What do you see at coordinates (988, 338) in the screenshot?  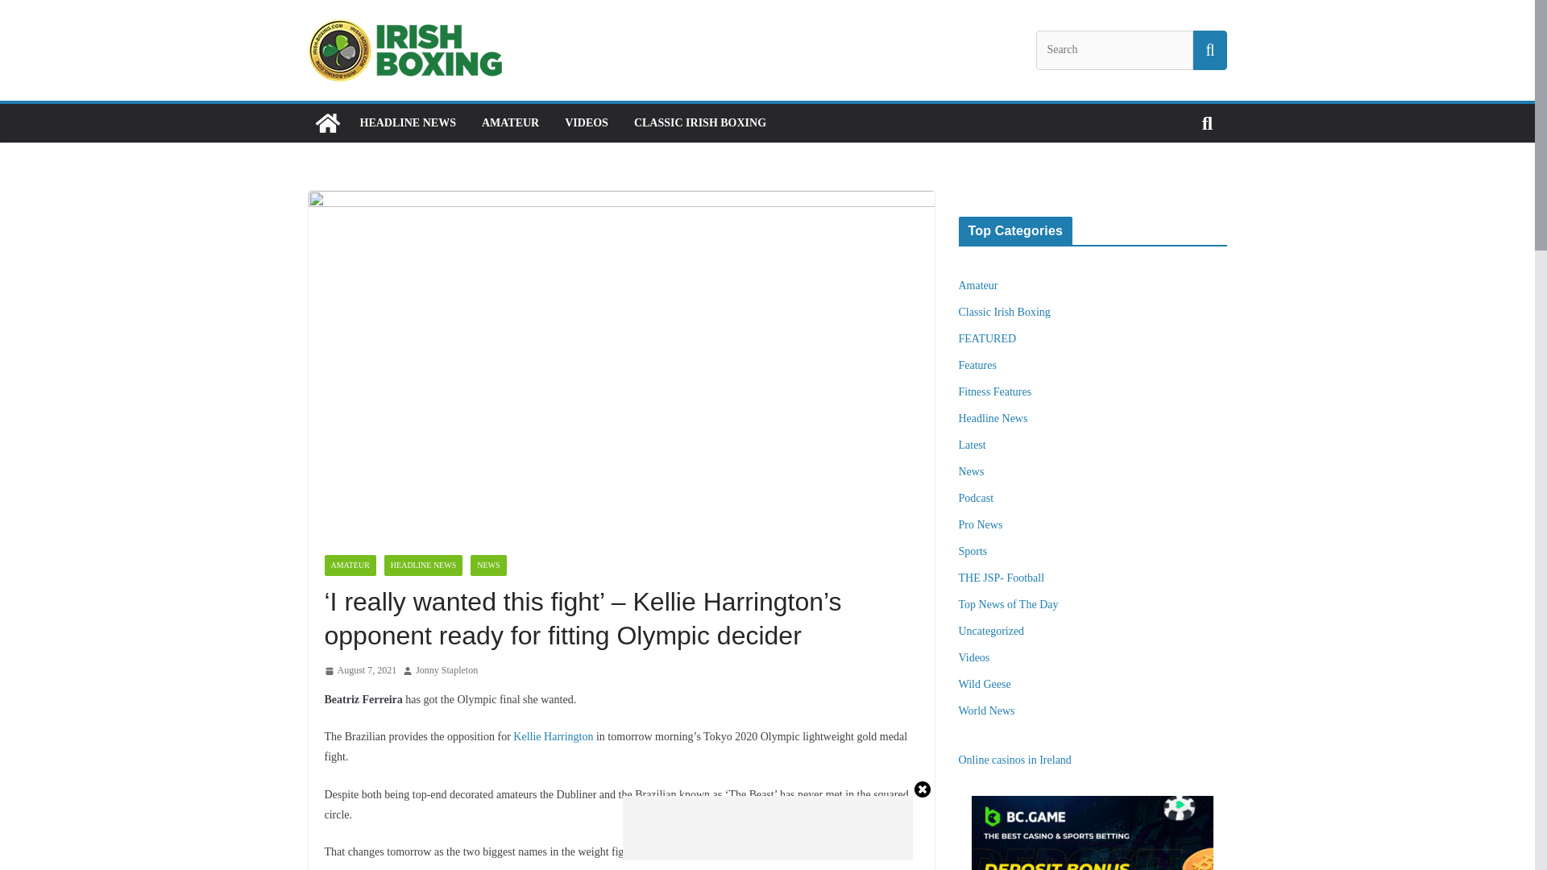 I see `FEATURED` at bounding box center [988, 338].